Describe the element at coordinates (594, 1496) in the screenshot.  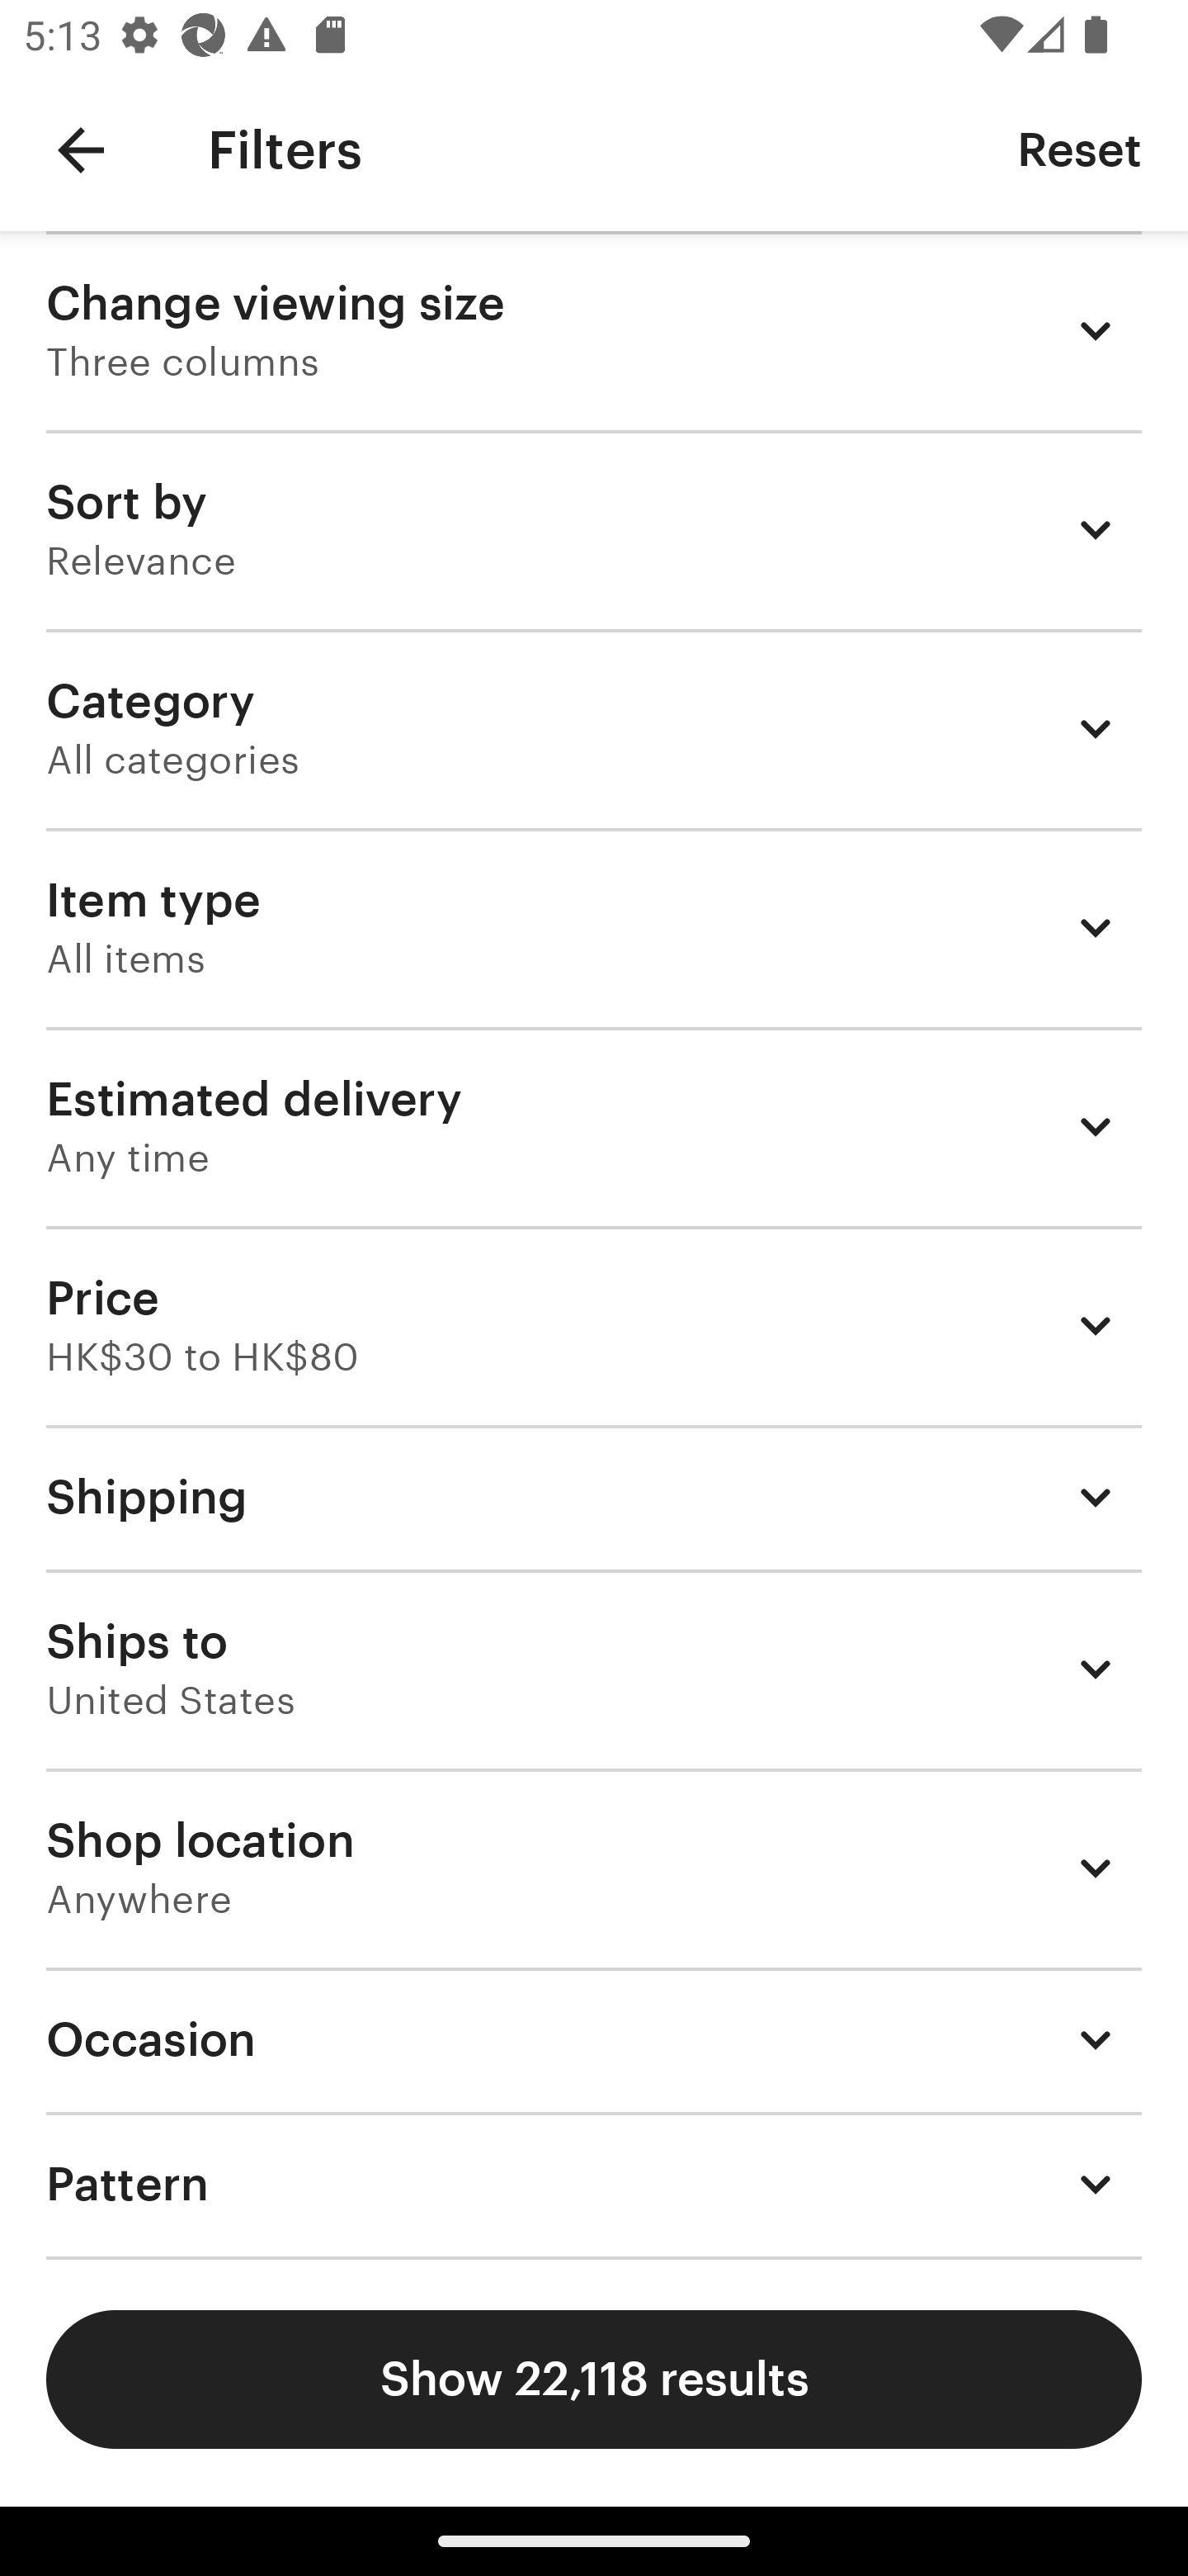
I see `Shipping` at that location.